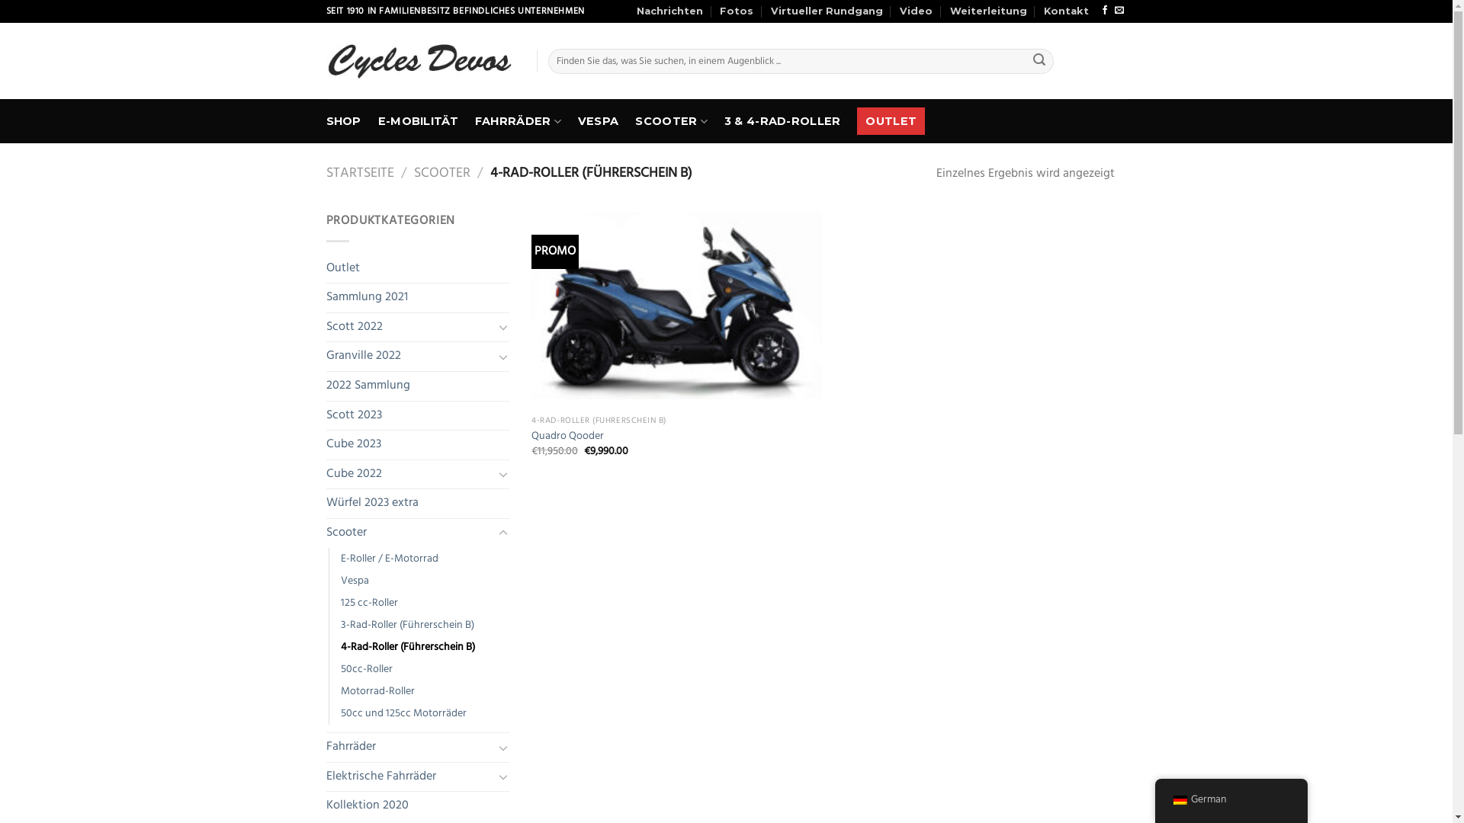 This screenshot has height=823, width=1464. I want to click on Video, so click(917, 11).